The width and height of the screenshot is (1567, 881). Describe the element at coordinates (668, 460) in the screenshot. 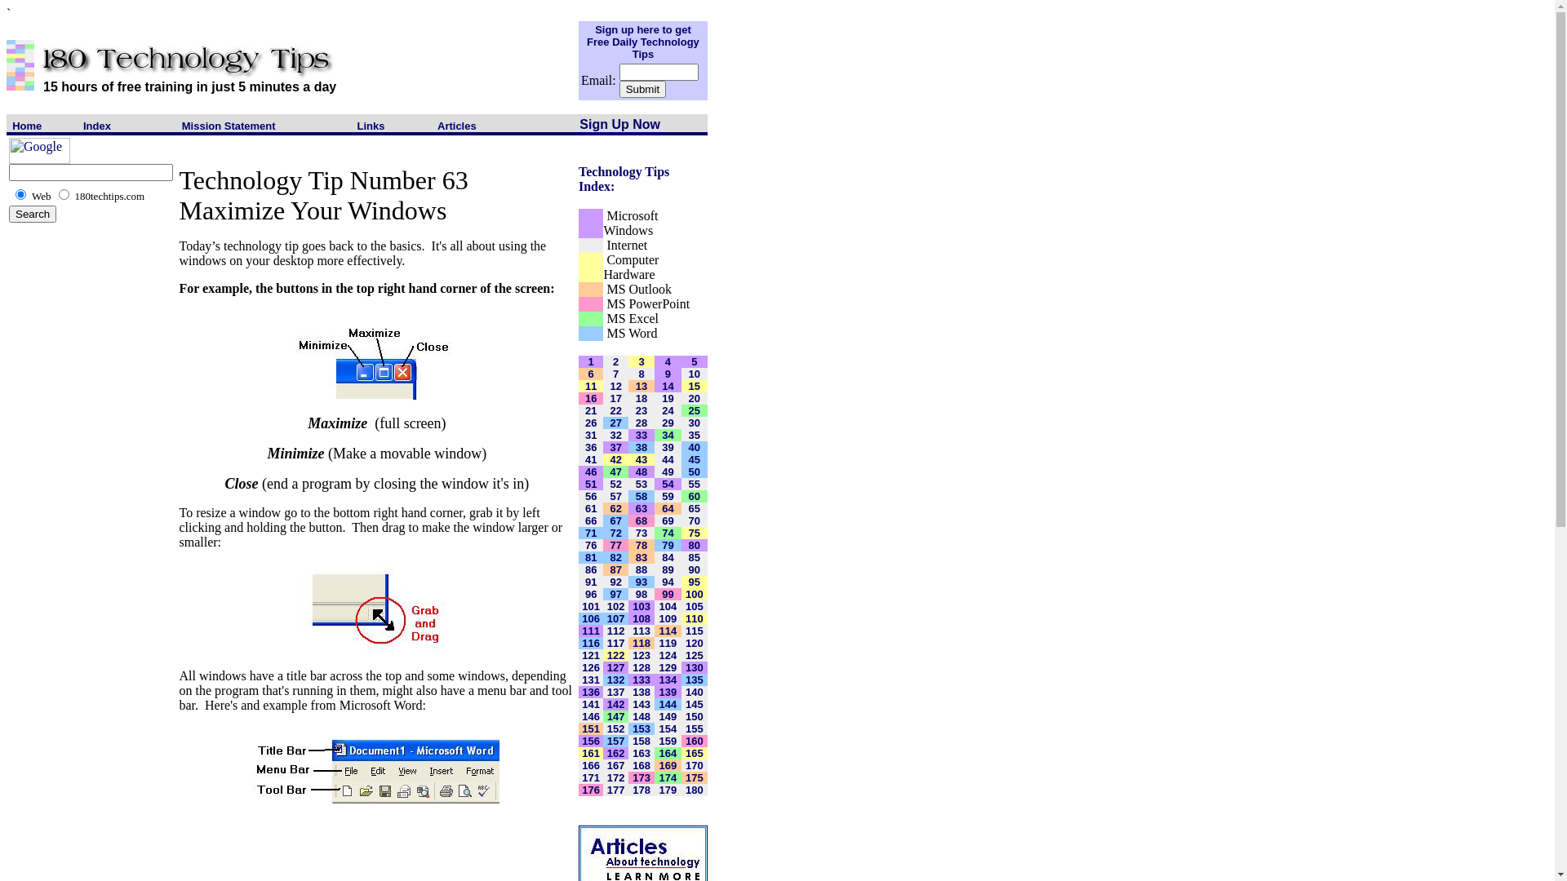

I see `44` at that location.